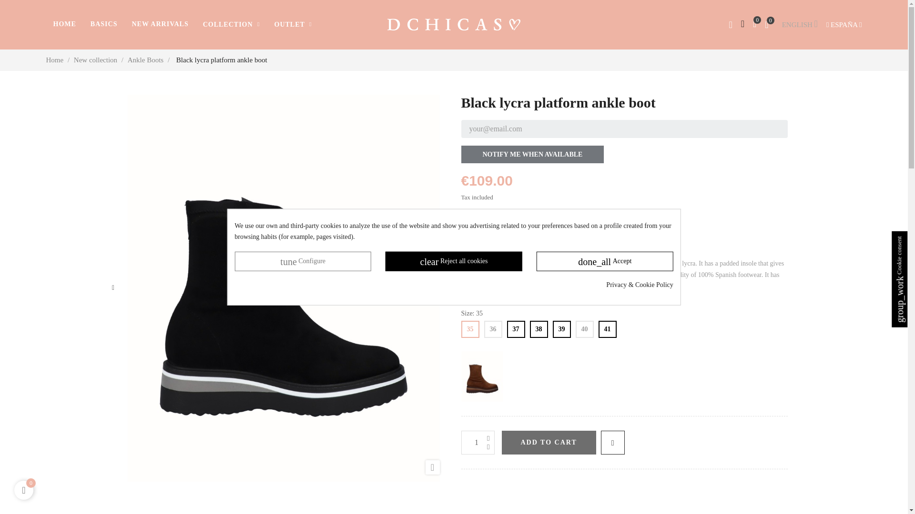 This screenshot has height=514, width=915. I want to click on Language, so click(795, 25).